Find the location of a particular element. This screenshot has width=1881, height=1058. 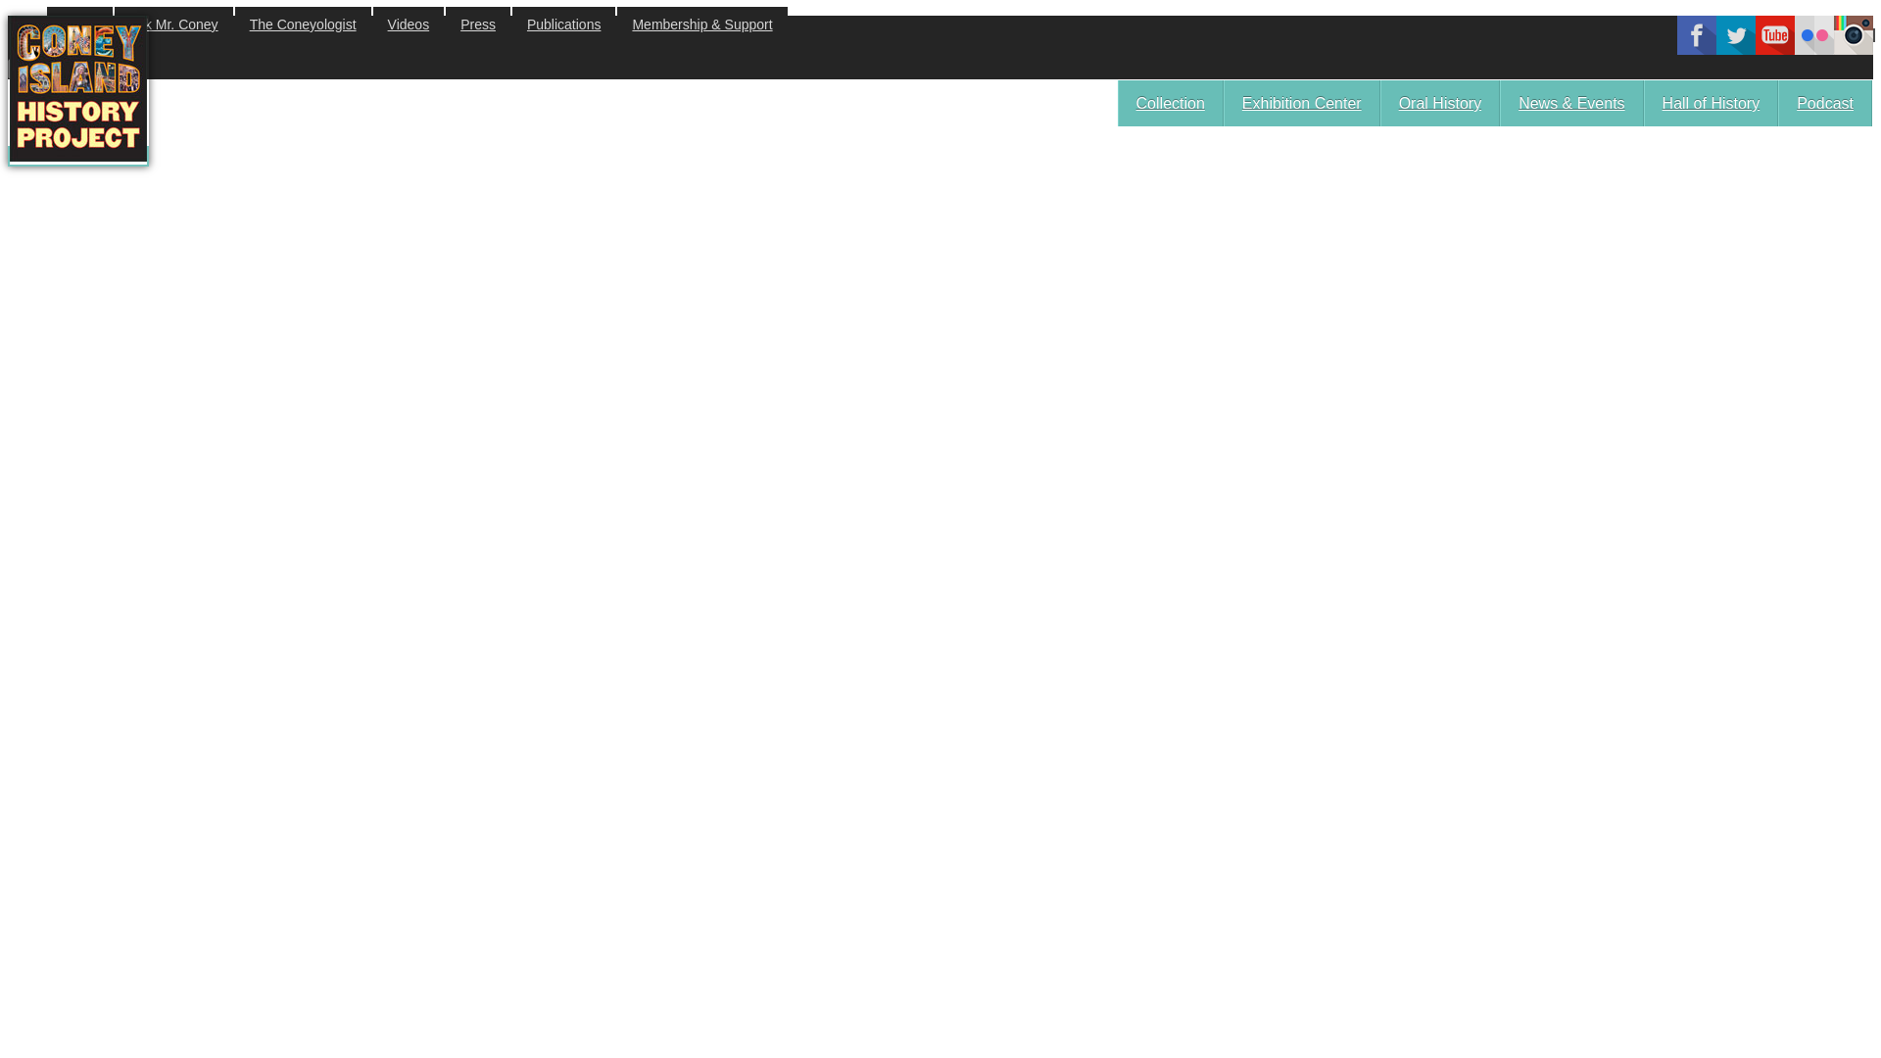

Twitter is located at coordinates (1735, 49).